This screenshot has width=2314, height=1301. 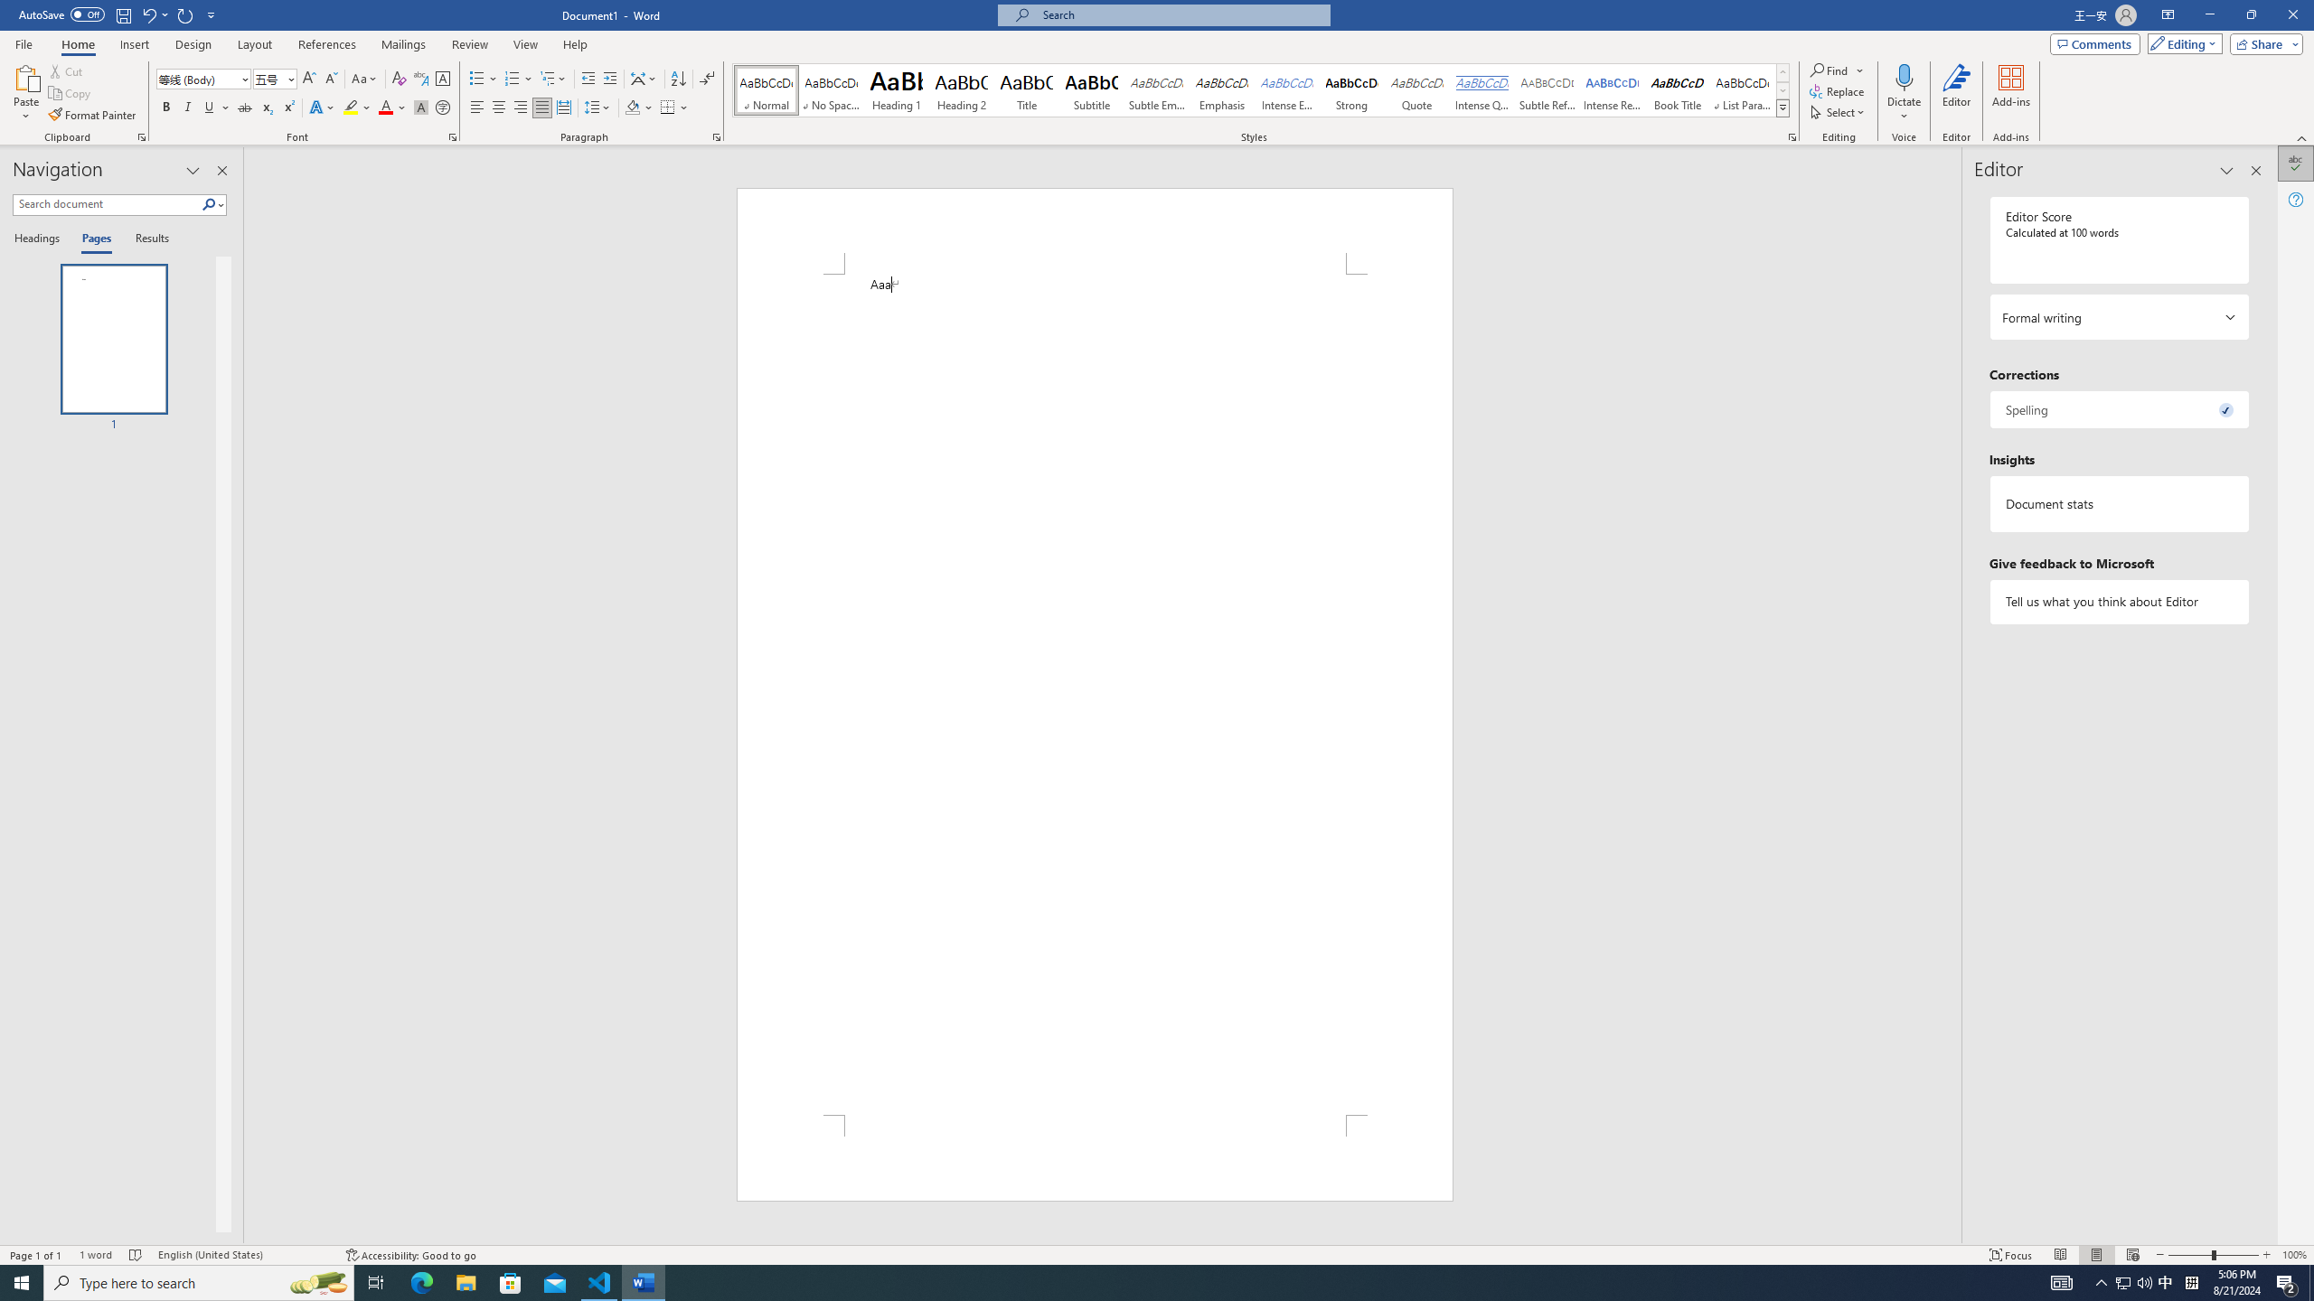 What do you see at coordinates (71, 94) in the screenshot?
I see `Copy` at bounding box center [71, 94].